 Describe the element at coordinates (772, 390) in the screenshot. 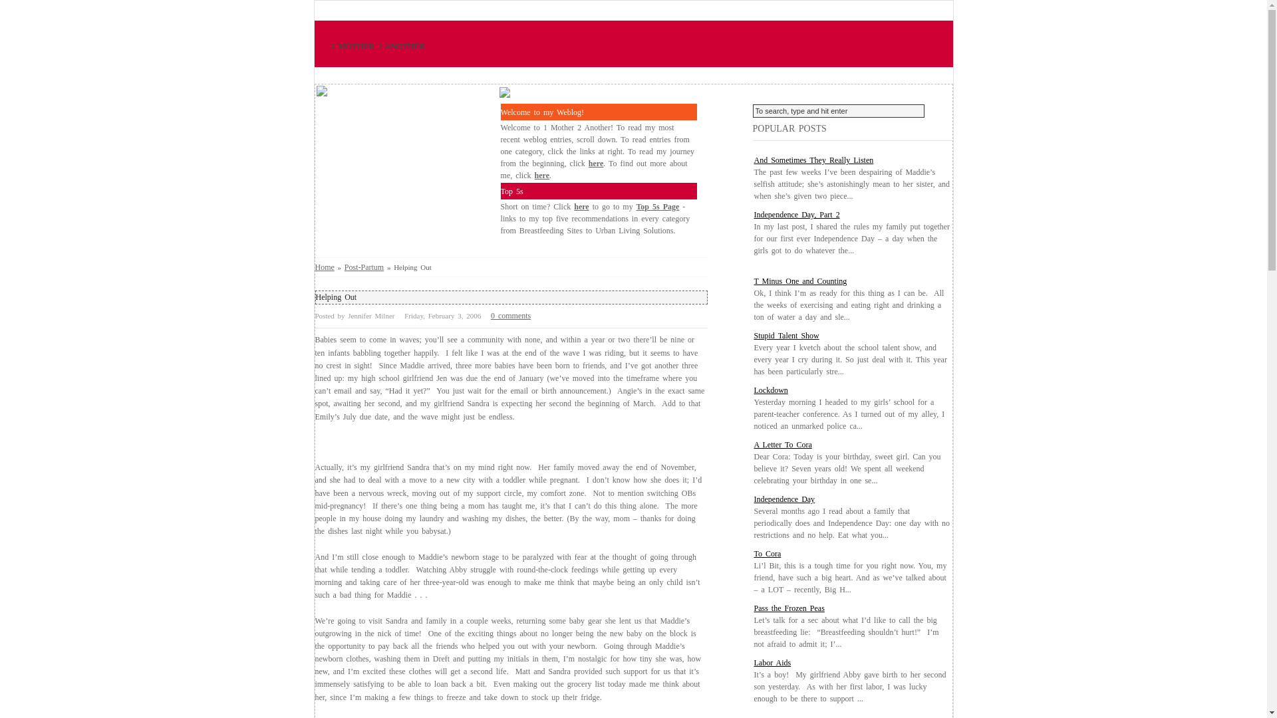

I see `Lockdown` at that location.